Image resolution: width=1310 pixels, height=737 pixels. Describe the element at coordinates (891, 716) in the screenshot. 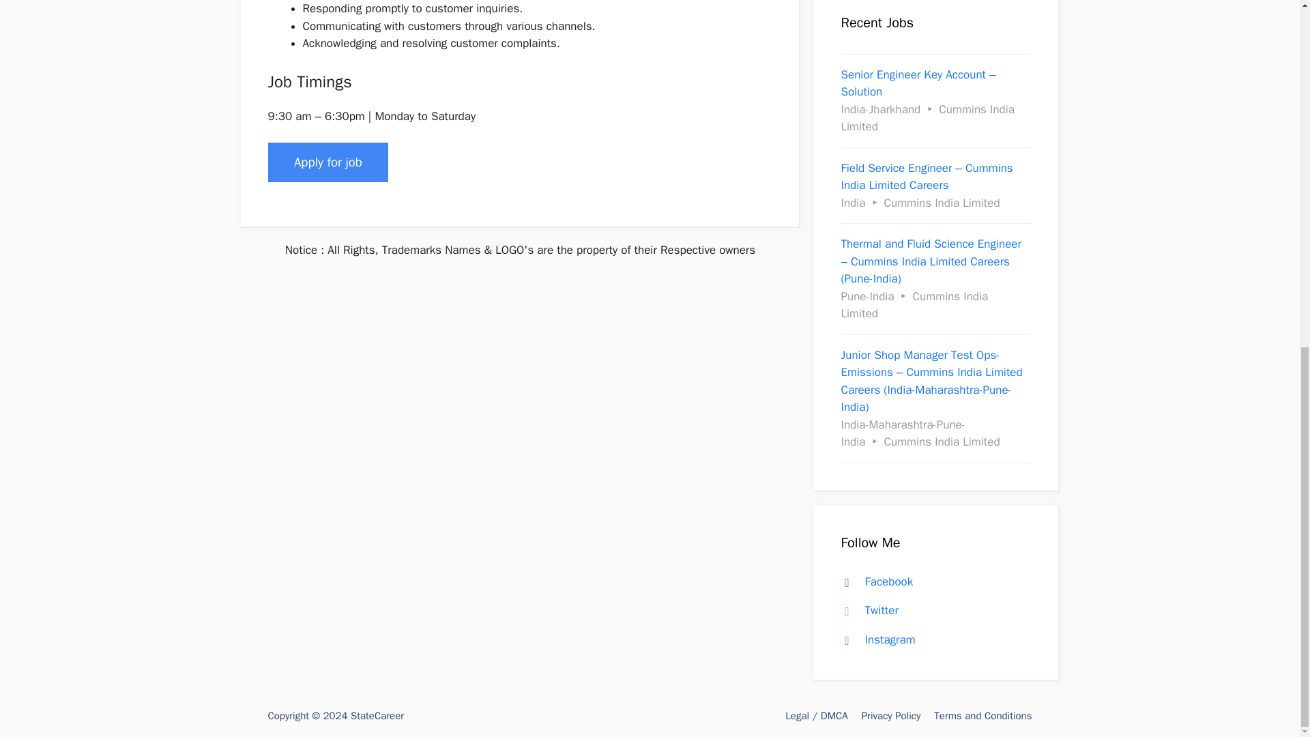

I see `Privacy Policy` at that location.